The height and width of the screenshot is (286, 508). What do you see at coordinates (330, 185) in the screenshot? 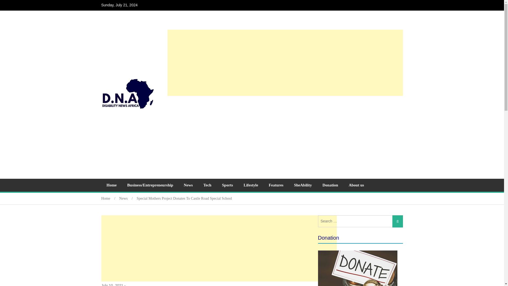
I see `Donation` at bounding box center [330, 185].